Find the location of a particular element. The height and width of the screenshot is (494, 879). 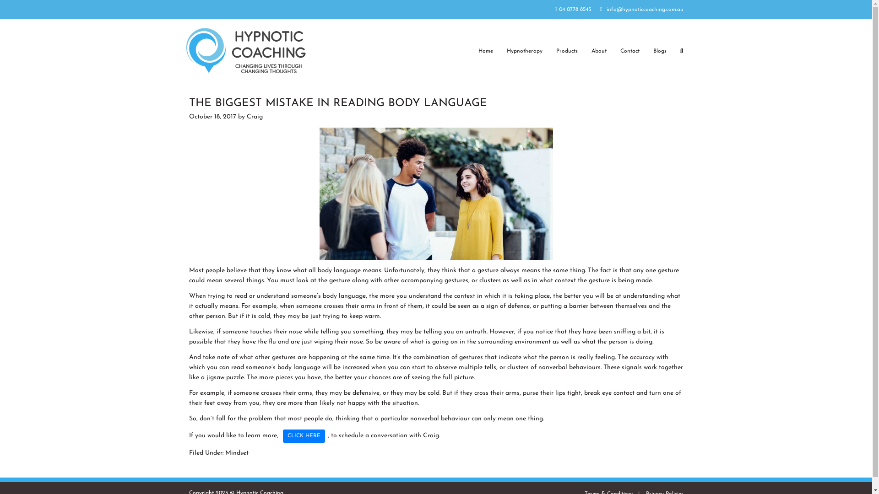

CLICK HERE is located at coordinates (304, 436).